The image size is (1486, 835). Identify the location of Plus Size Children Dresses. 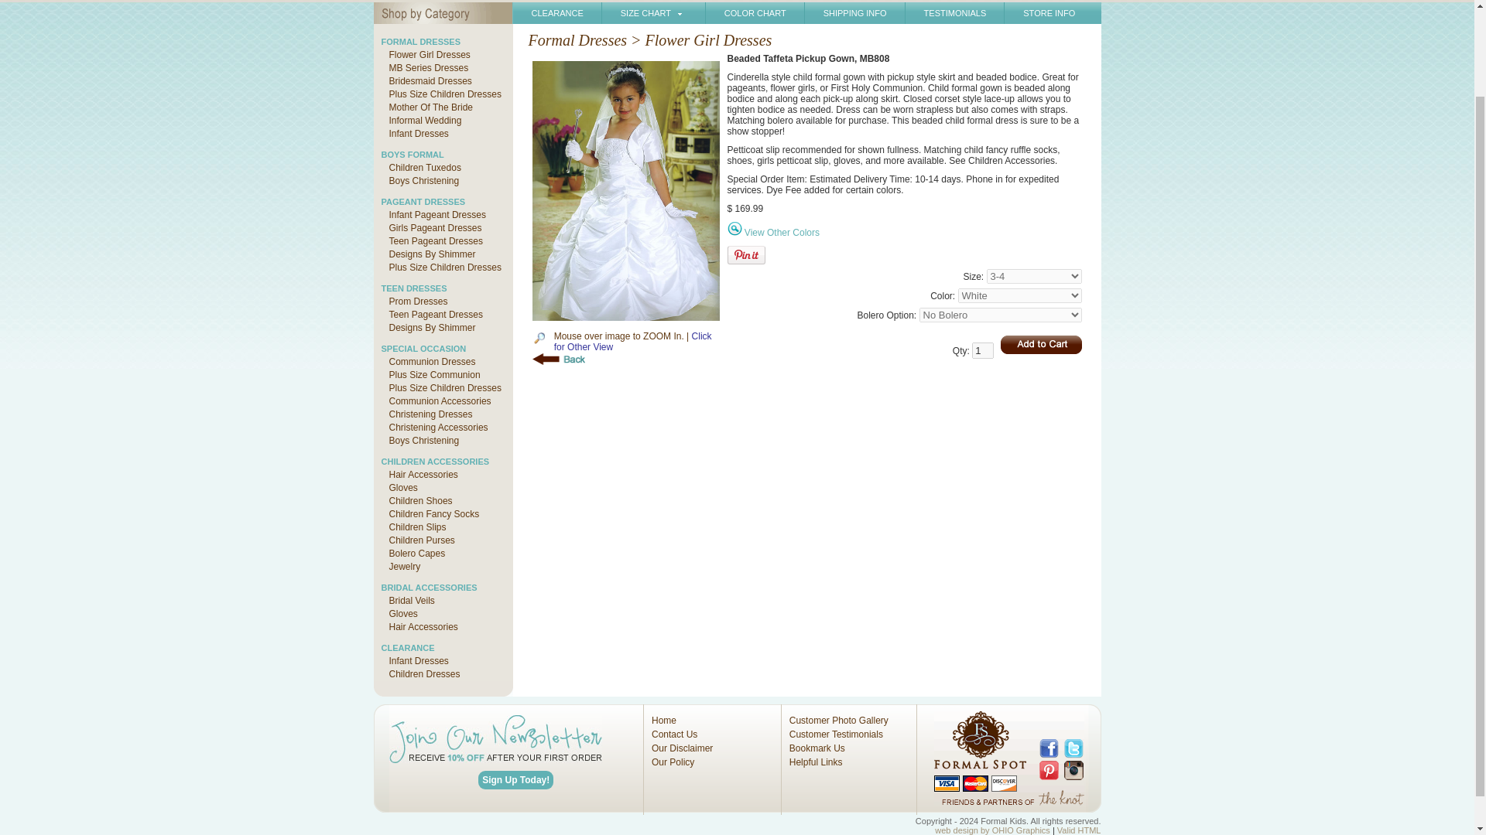
(440, 94).